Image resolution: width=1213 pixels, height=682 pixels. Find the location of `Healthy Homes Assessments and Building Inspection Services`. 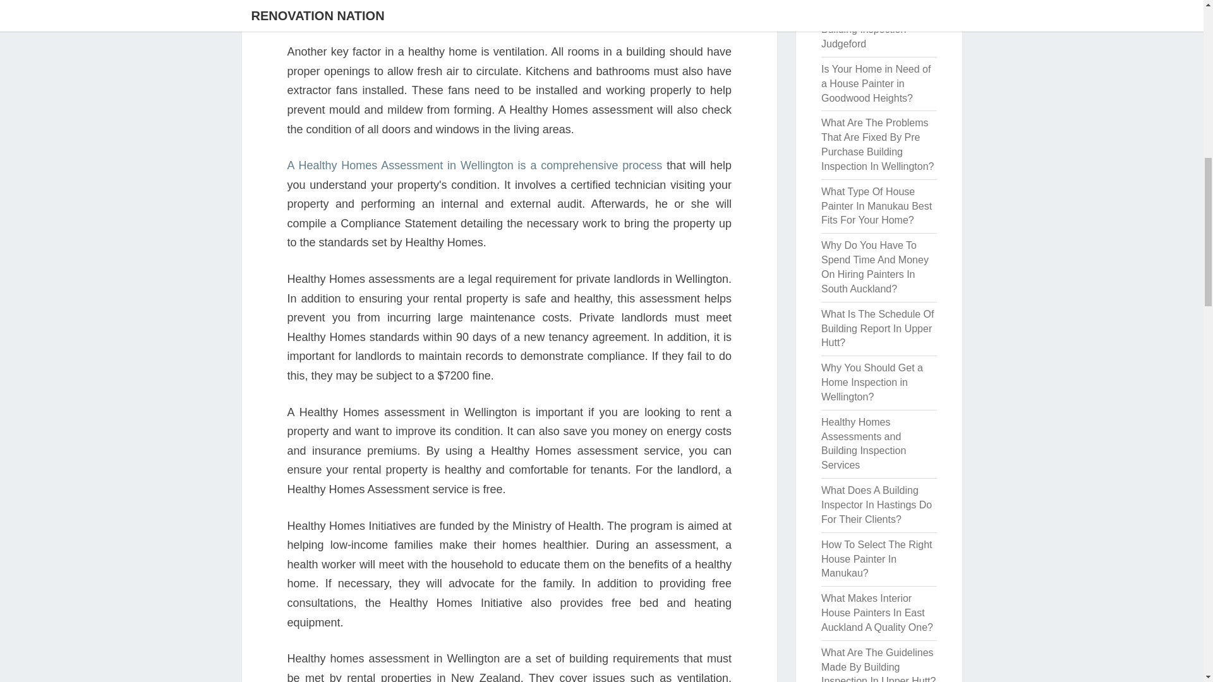

Healthy Homes Assessments and Building Inspection Services is located at coordinates (863, 443).